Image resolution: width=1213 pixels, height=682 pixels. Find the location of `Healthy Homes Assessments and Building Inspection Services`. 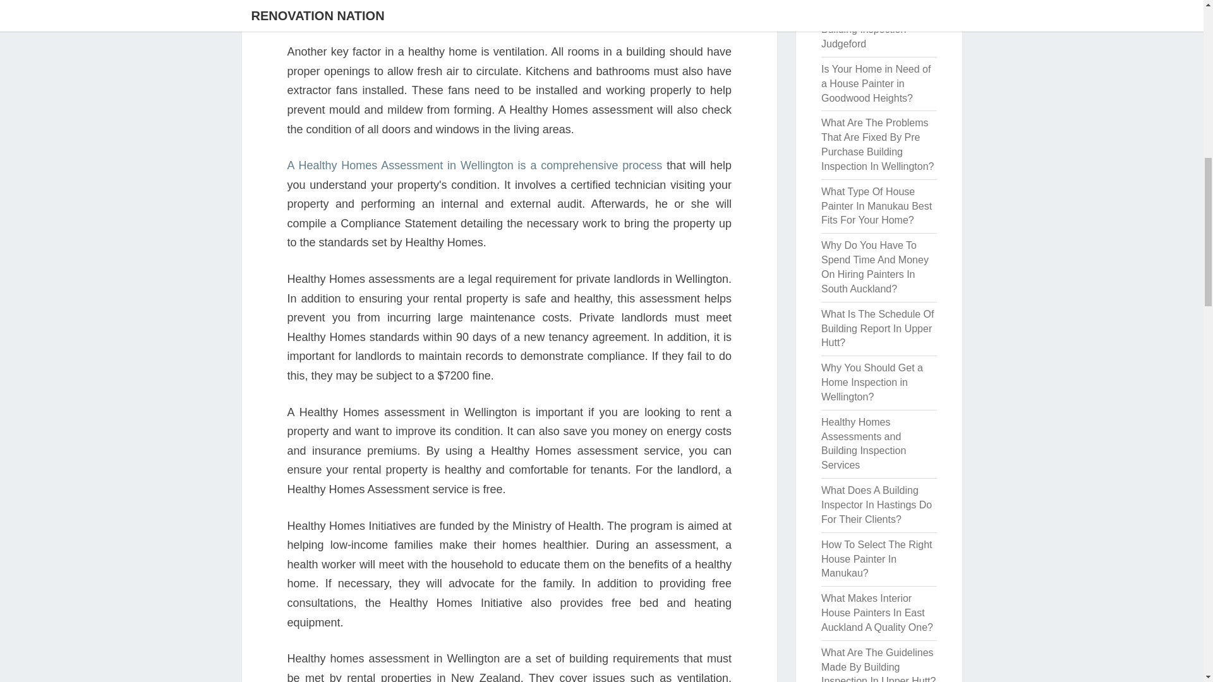

Healthy Homes Assessments and Building Inspection Services is located at coordinates (863, 443).